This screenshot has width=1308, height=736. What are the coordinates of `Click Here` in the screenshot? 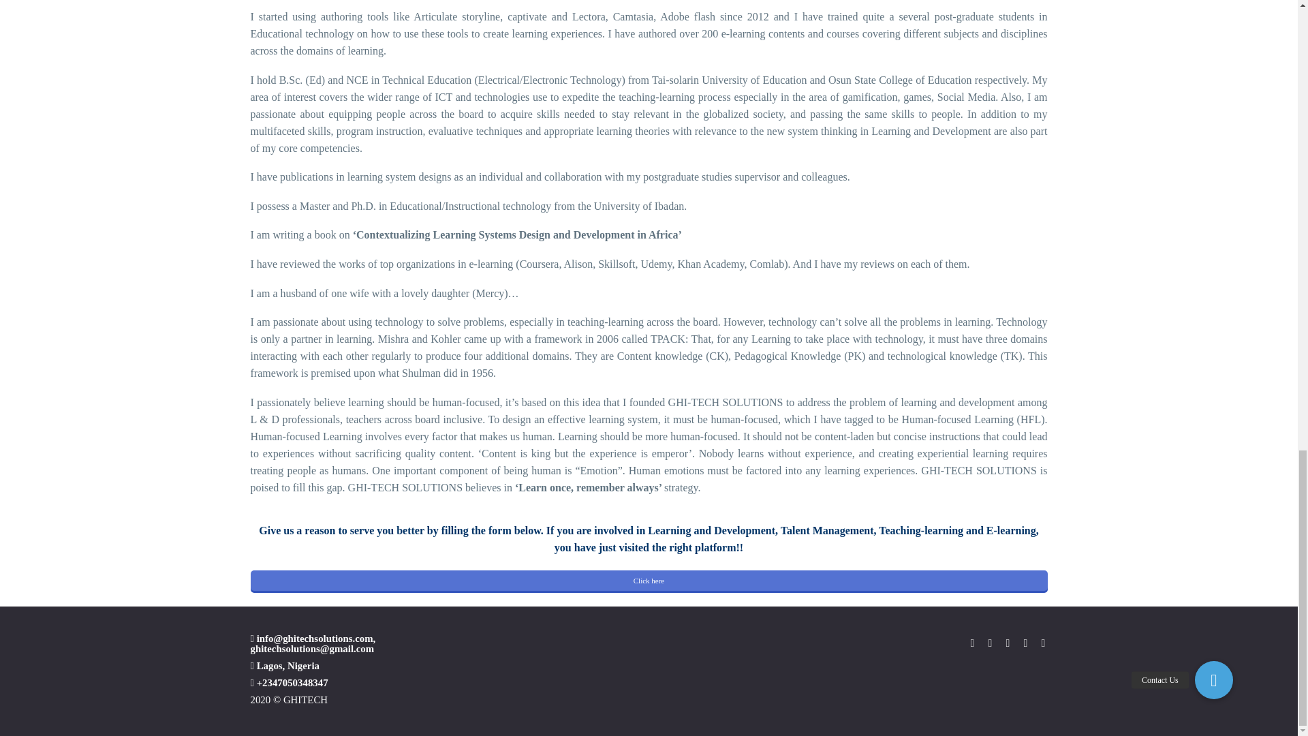 It's located at (649, 581).